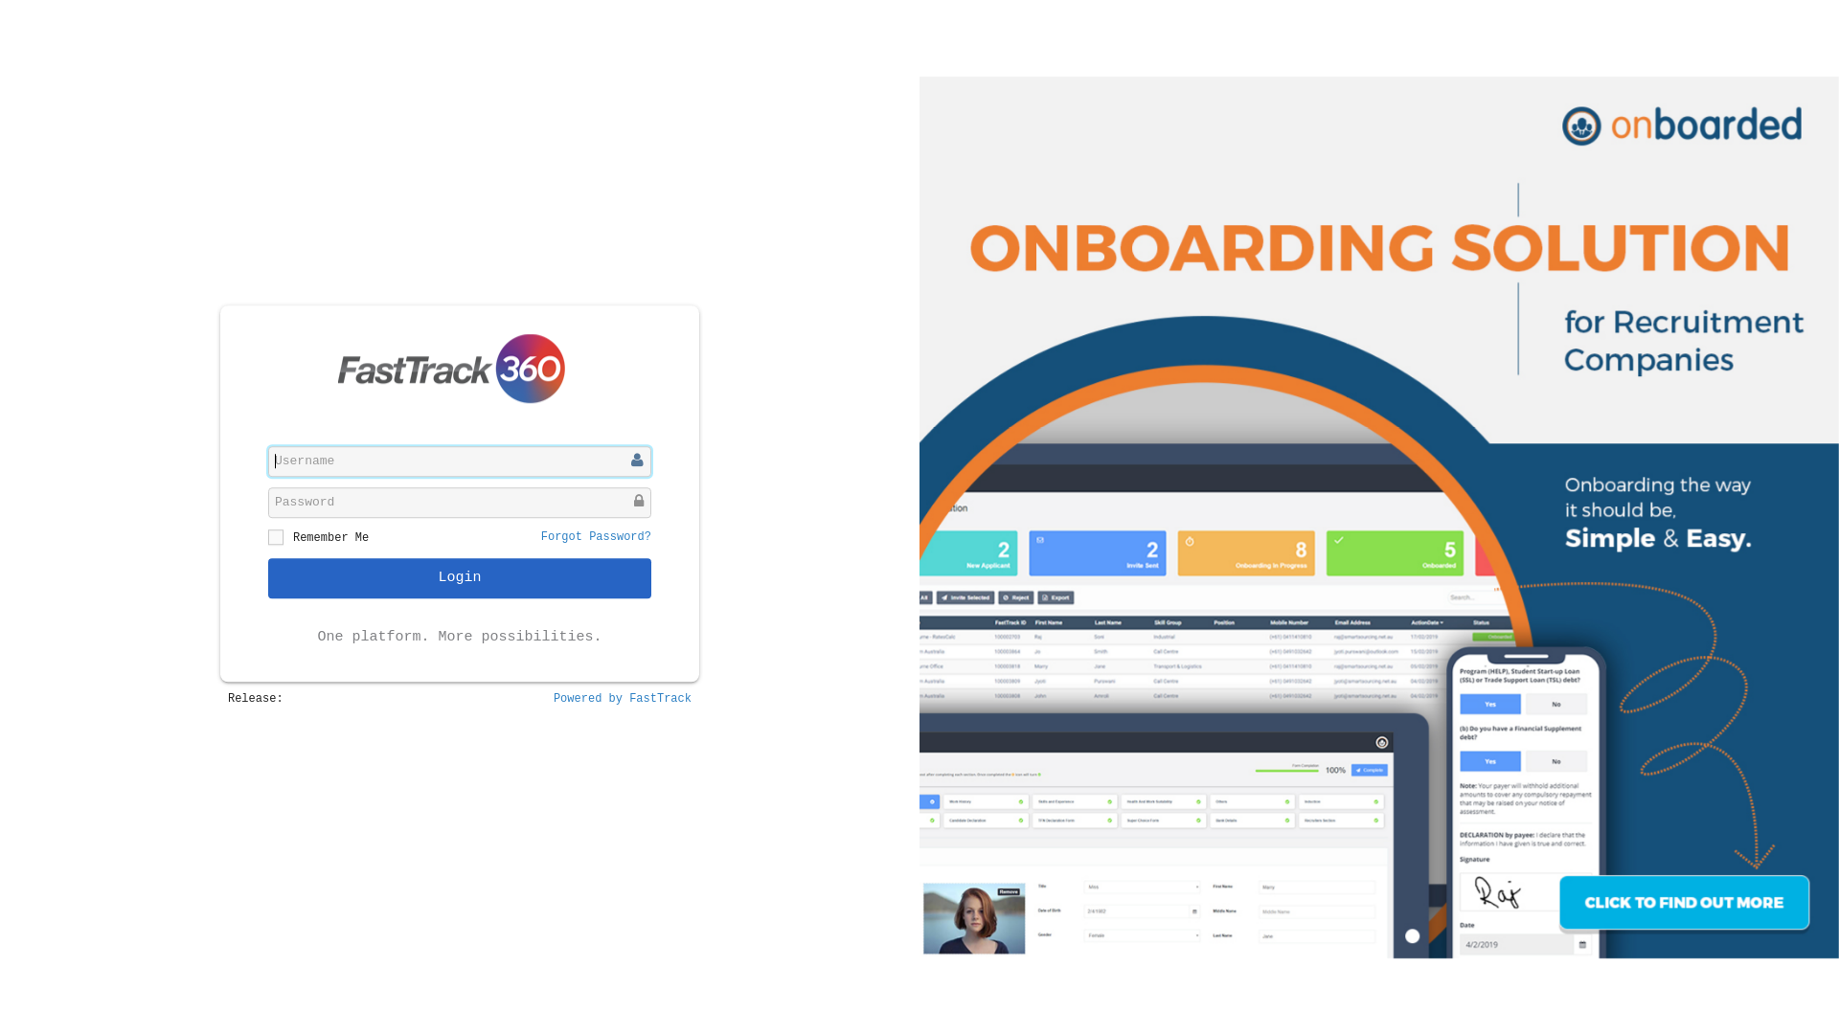 The image size is (1839, 1034). Describe the element at coordinates (623, 699) in the screenshot. I see `Powered by FastTrack` at that location.